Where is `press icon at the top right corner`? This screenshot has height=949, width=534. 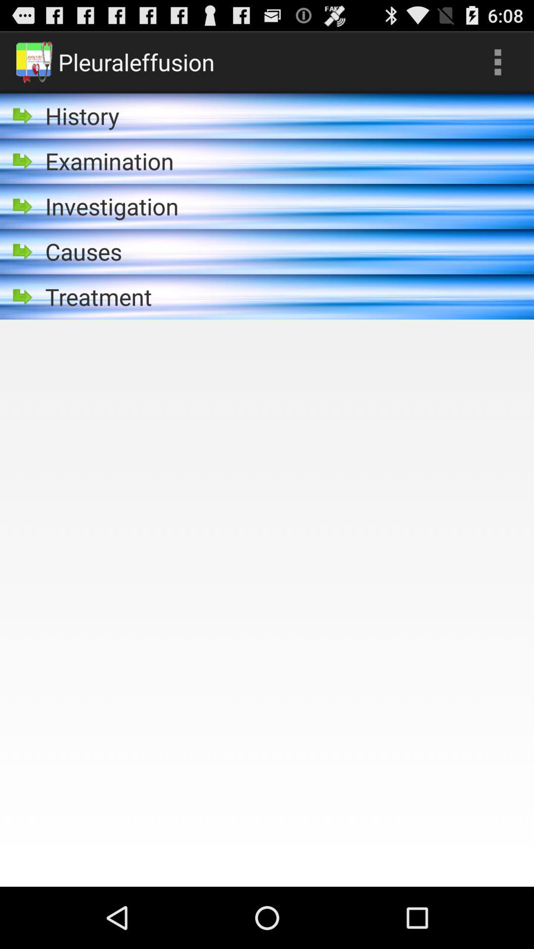
press icon at the top right corner is located at coordinates (497, 62).